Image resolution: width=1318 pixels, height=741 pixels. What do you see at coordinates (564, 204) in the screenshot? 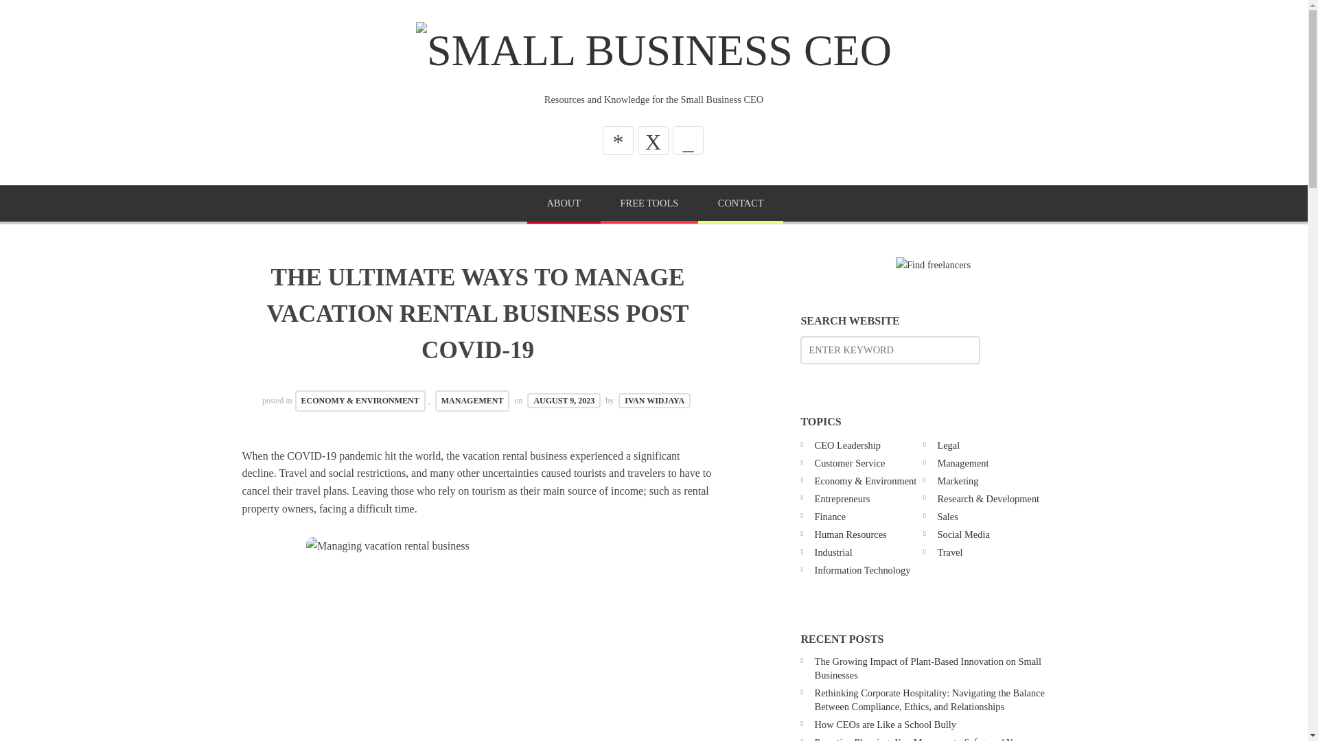
I see `ABOUT` at bounding box center [564, 204].